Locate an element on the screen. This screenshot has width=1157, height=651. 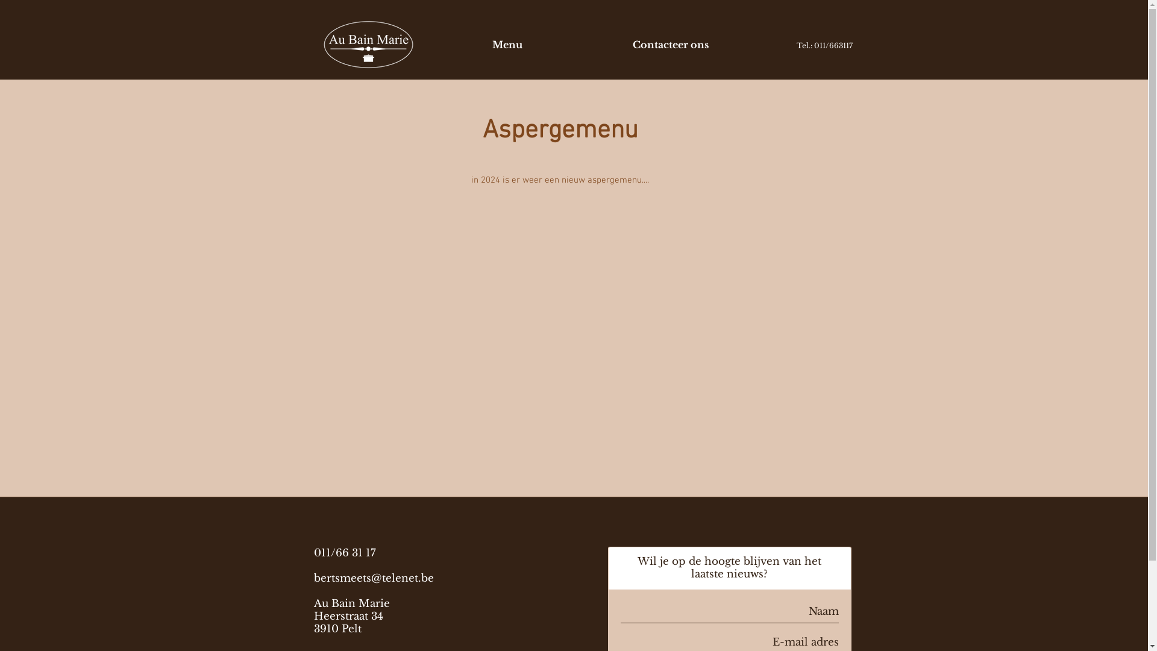
Restaurant Social Bar is located at coordinates (569, 520).